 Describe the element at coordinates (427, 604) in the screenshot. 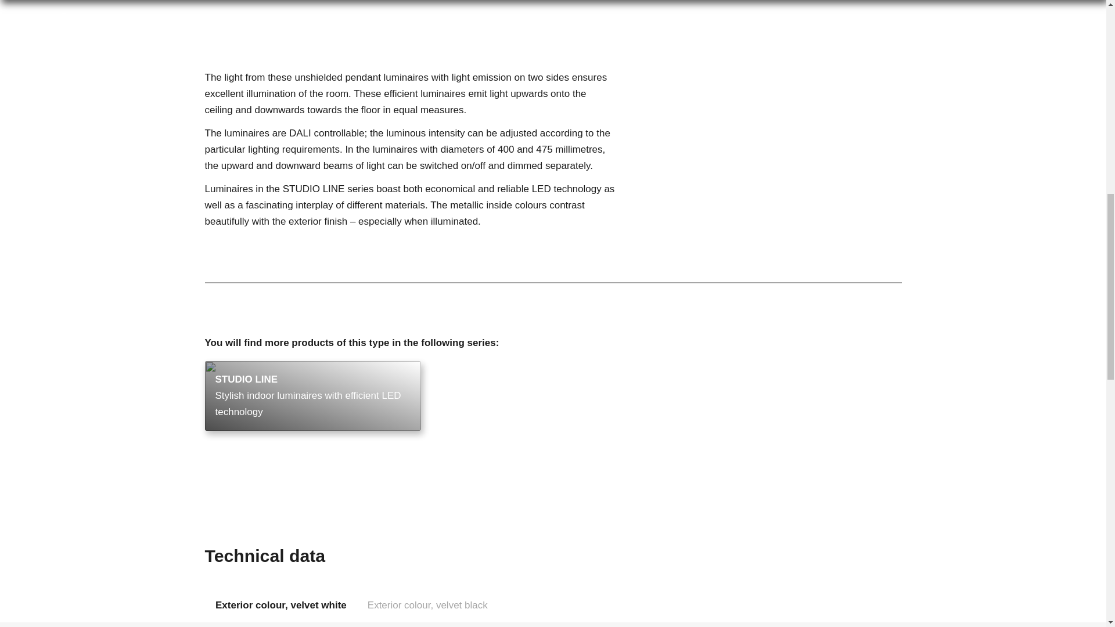

I see `Exterior colour, velvet black` at that location.